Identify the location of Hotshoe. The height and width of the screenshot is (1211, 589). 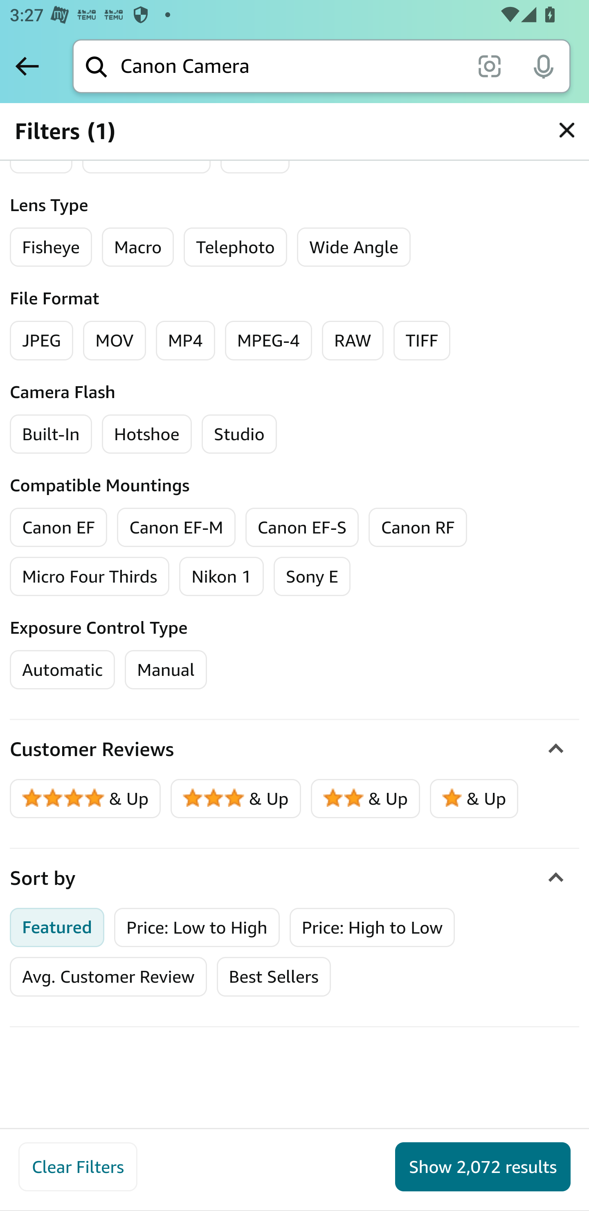
(146, 434).